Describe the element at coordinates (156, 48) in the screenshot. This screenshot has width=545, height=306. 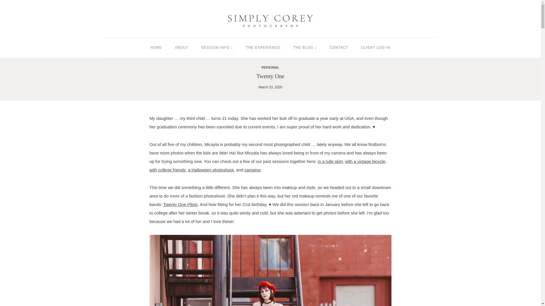
I see `HOME` at that location.